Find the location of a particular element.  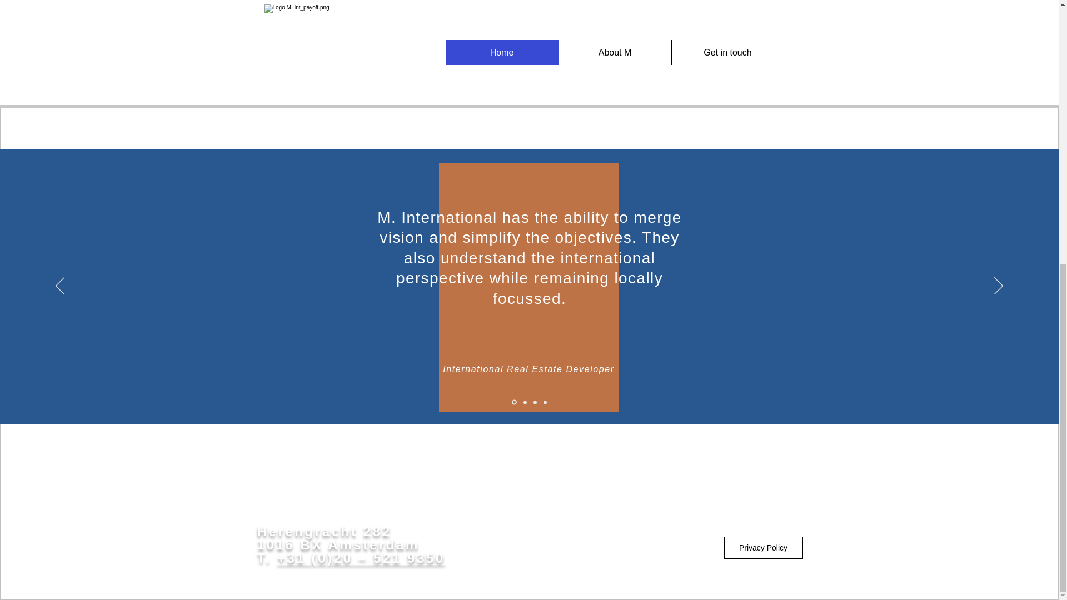

For more details visit: is located at coordinates (482, 74).